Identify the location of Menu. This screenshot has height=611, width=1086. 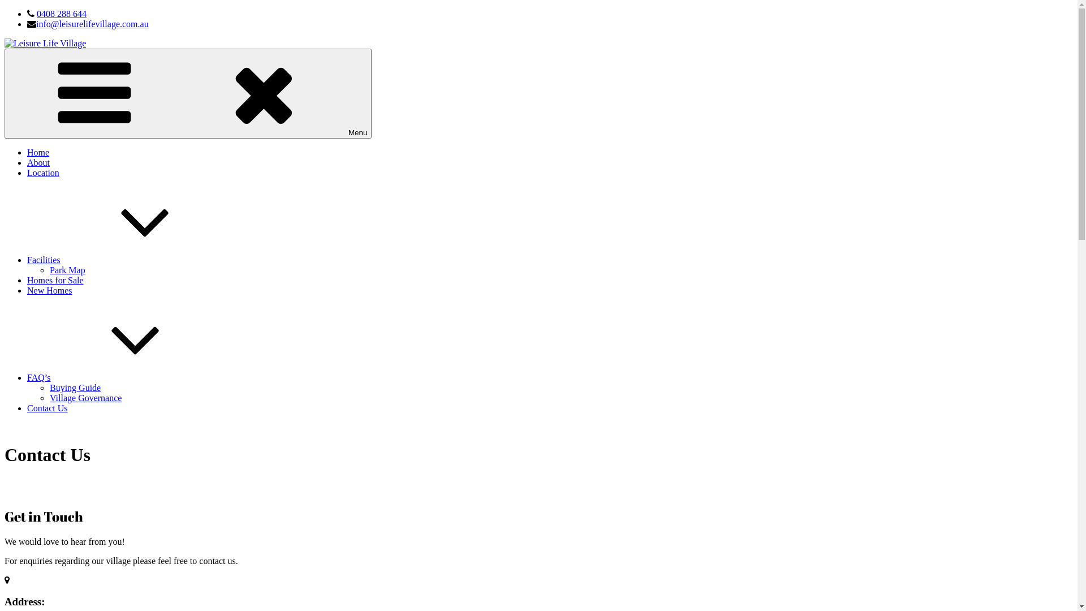
(188, 94).